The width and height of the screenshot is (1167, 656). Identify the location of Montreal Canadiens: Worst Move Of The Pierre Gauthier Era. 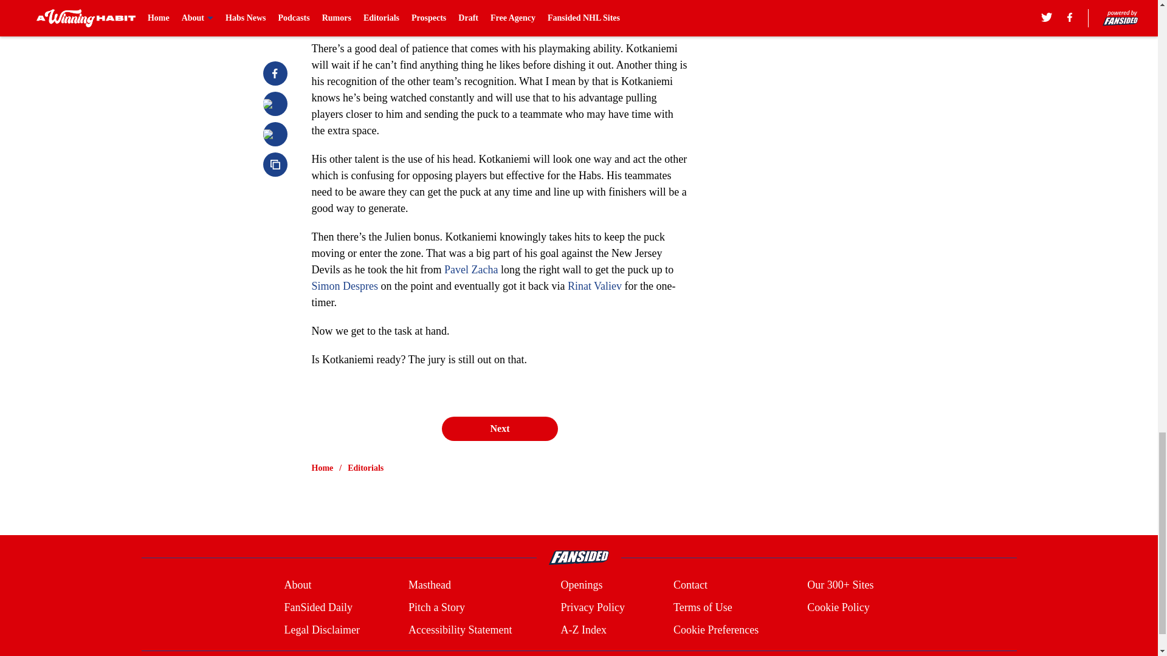
(458, 5).